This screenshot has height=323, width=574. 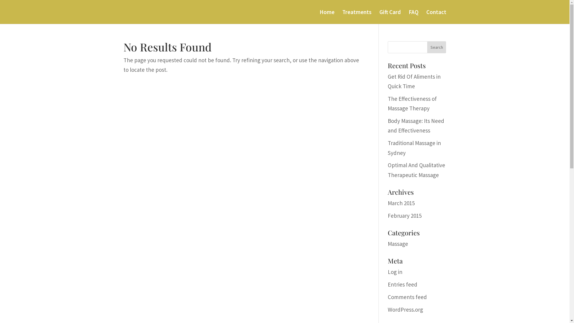 I want to click on Entries feed, so click(x=402, y=284).